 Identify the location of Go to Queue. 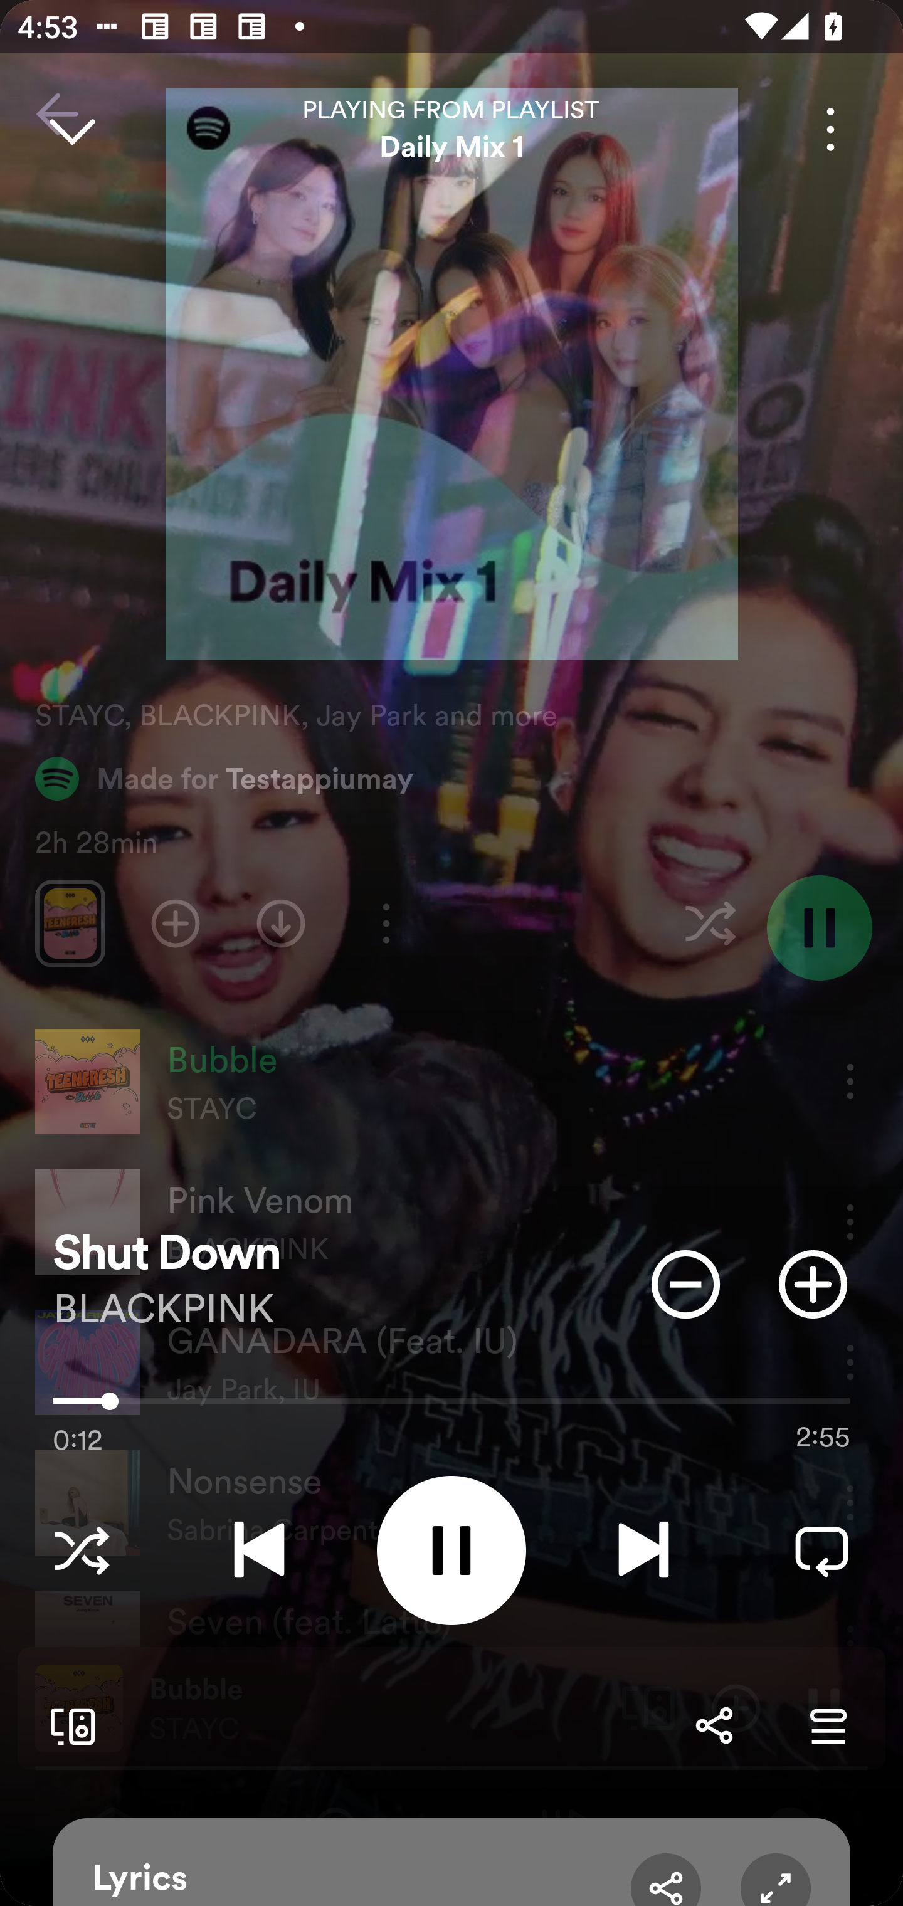
(828, 1725).